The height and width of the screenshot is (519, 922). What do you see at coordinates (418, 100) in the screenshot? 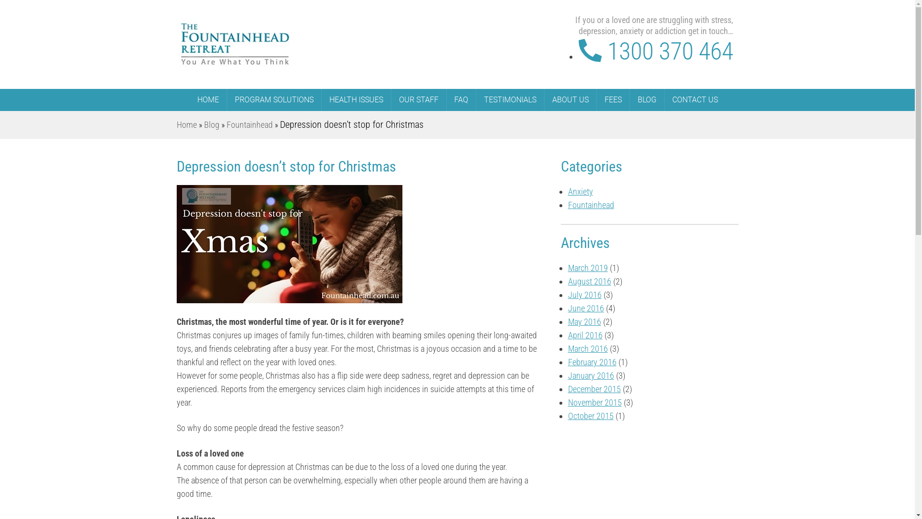
I see `OUR STAFF` at bounding box center [418, 100].